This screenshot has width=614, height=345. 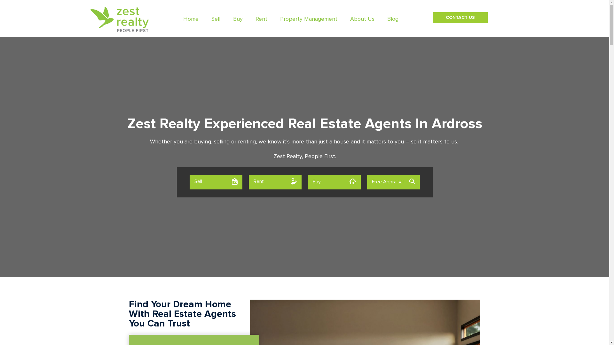 What do you see at coordinates (309, 19) in the screenshot?
I see `Property Management` at bounding box center [309, 19].